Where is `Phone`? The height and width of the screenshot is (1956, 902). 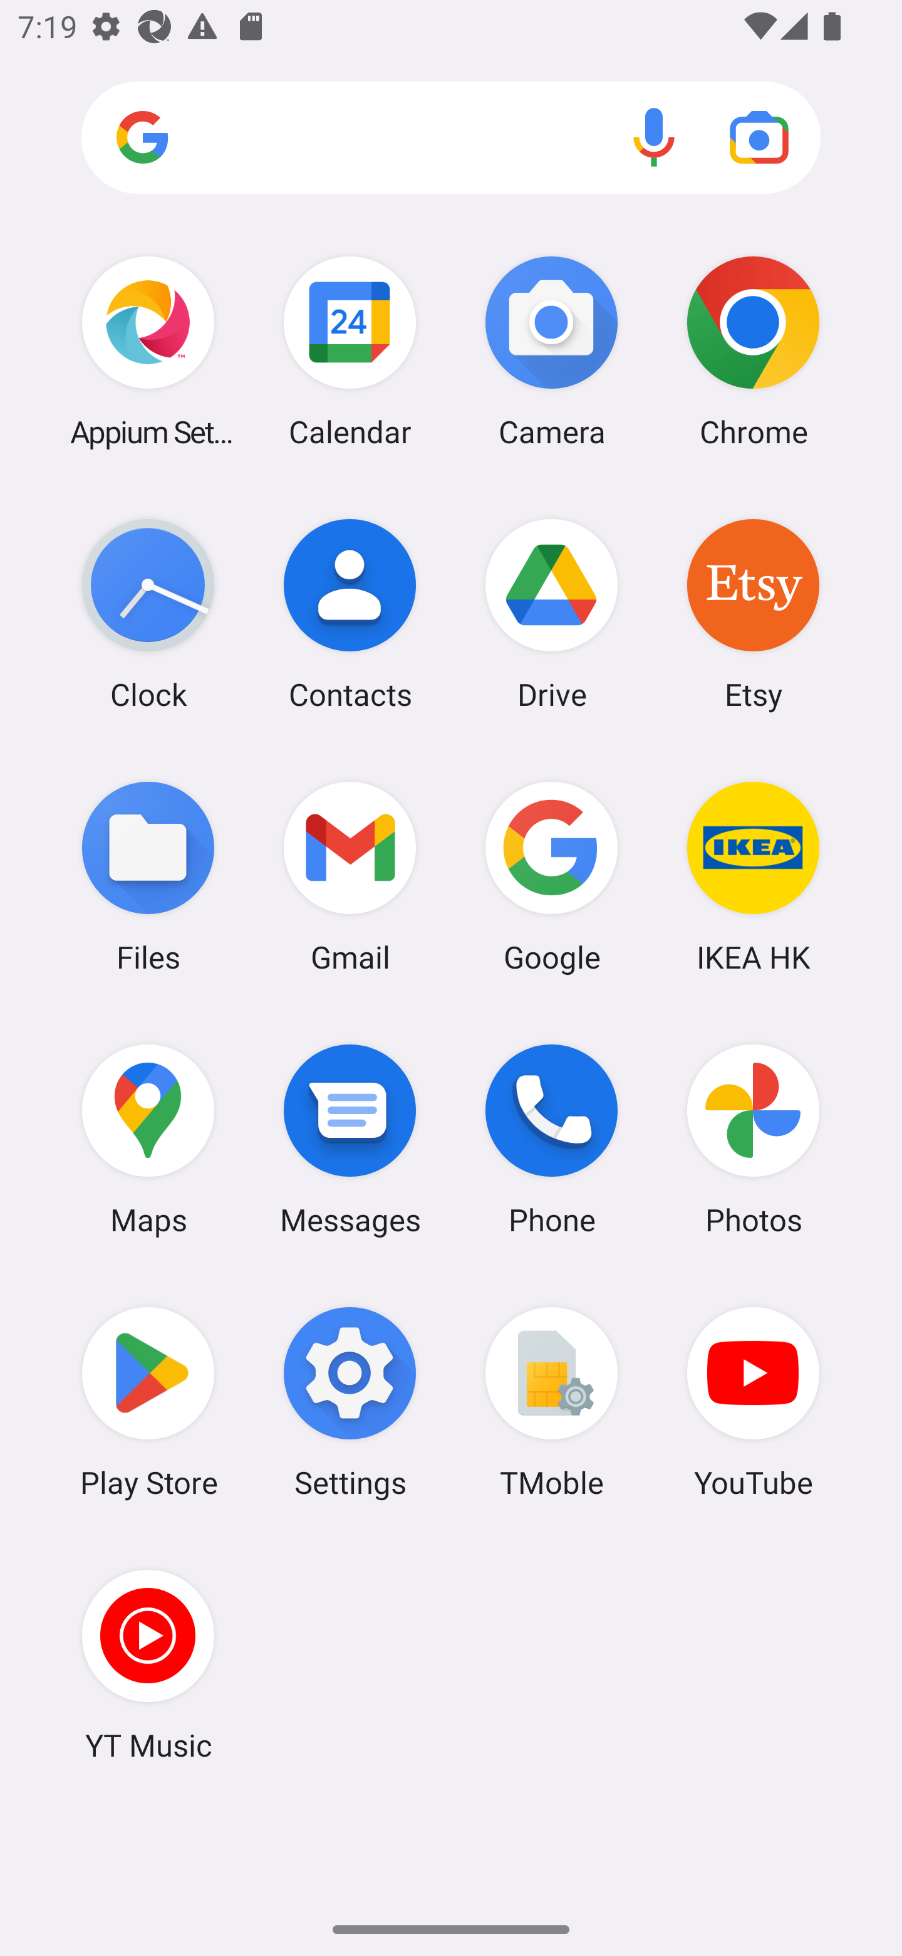
Phone is located at coordinates (552, 1139).